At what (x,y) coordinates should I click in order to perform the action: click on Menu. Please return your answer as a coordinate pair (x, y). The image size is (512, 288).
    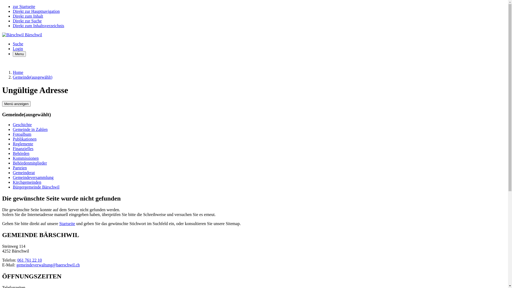
    Looking at the image, I should click on (19, 54).